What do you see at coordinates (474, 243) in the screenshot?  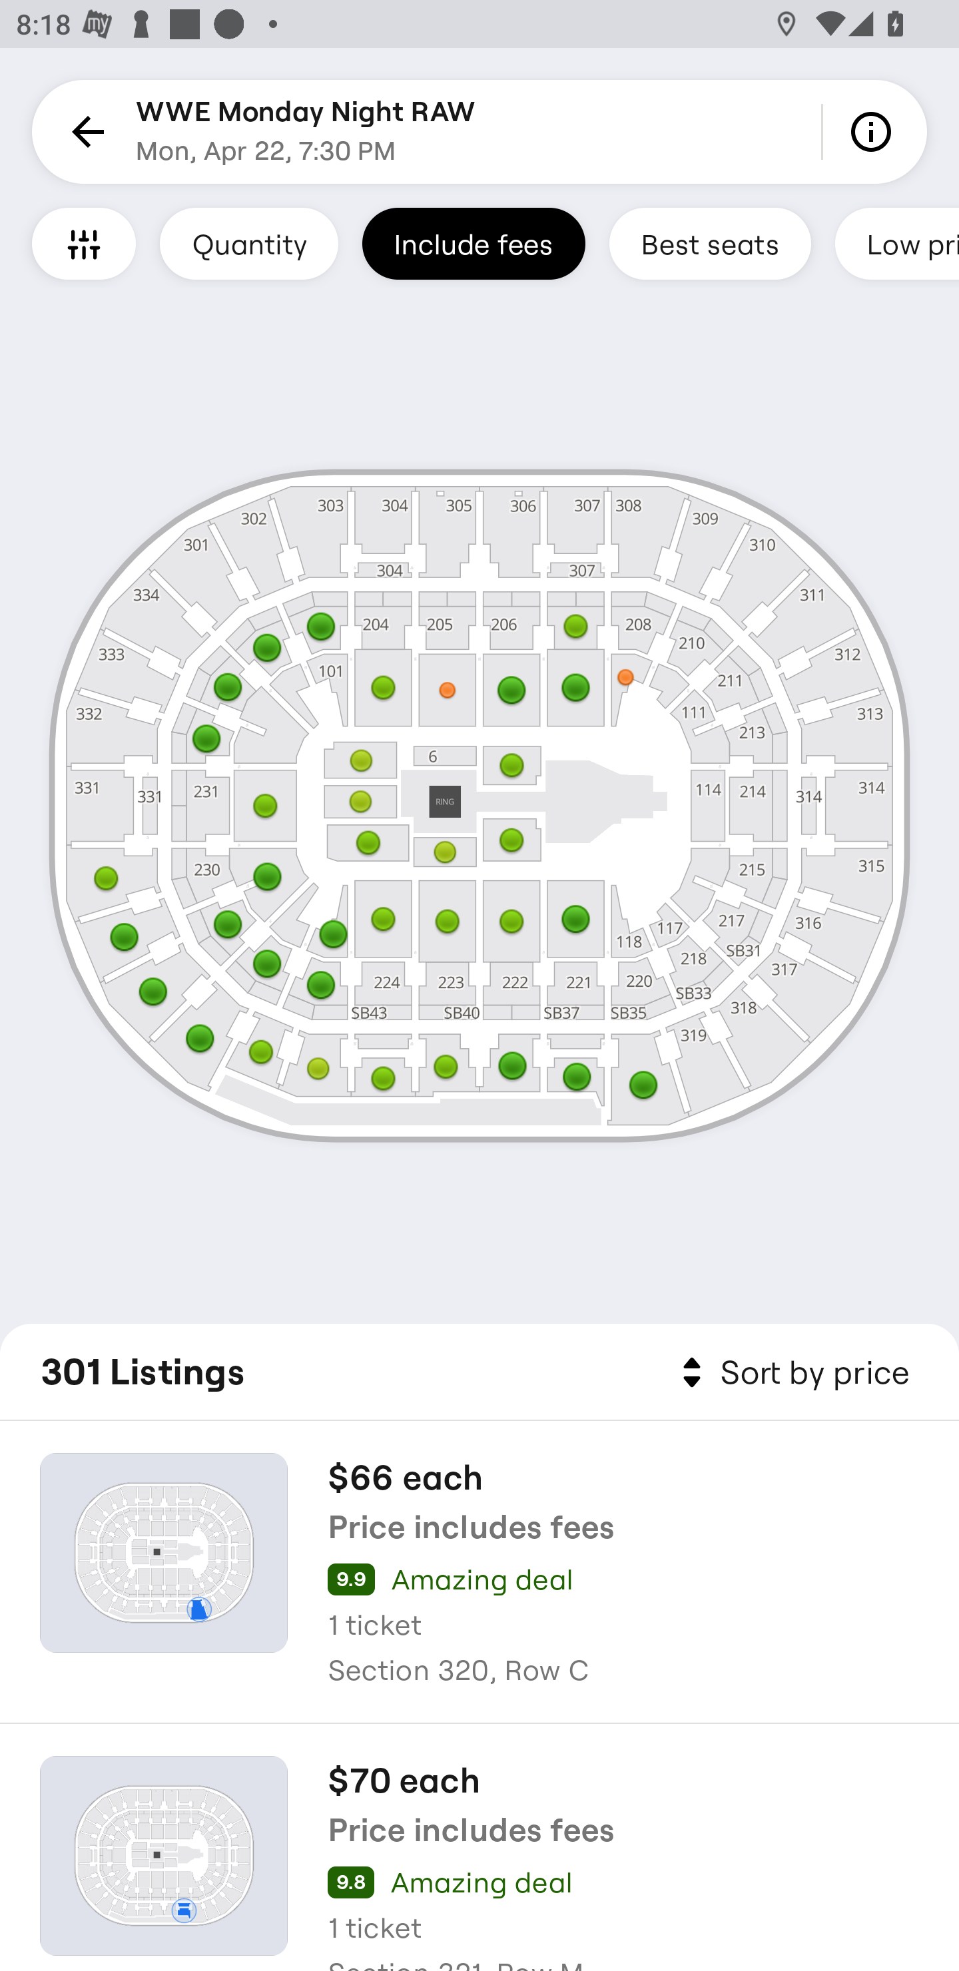 I see `Include fees` at bounding box center [474, 243].